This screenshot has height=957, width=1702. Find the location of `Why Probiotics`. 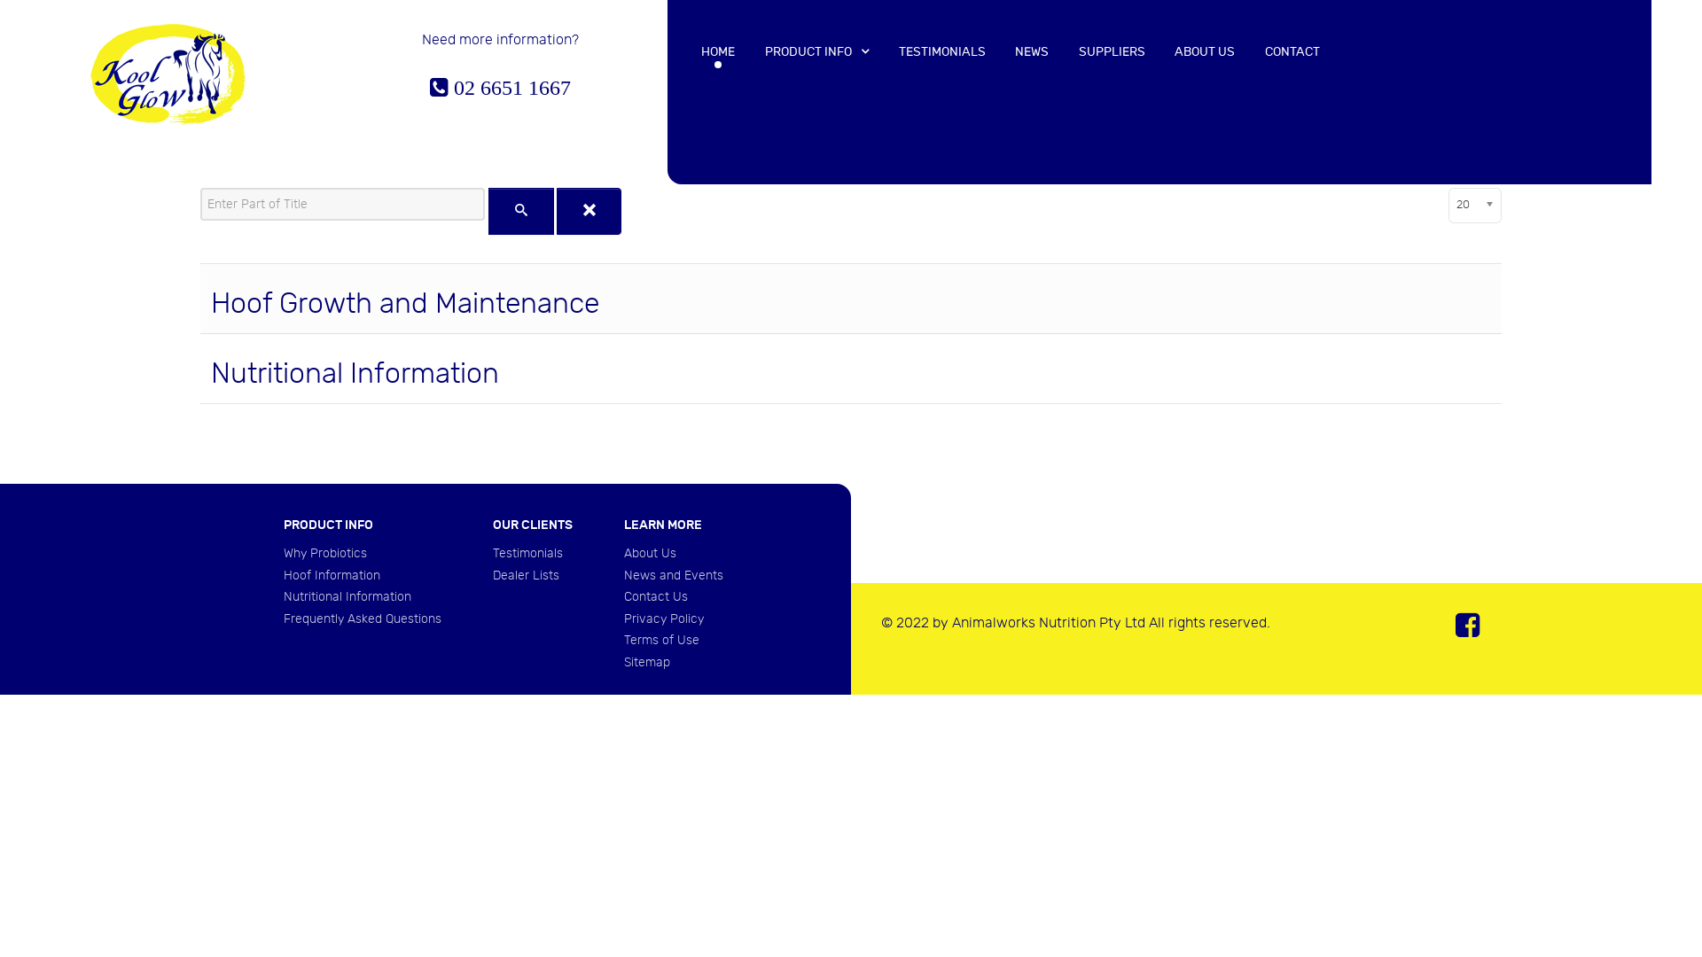

Why Probiotics is located at coordinates (325, 553).